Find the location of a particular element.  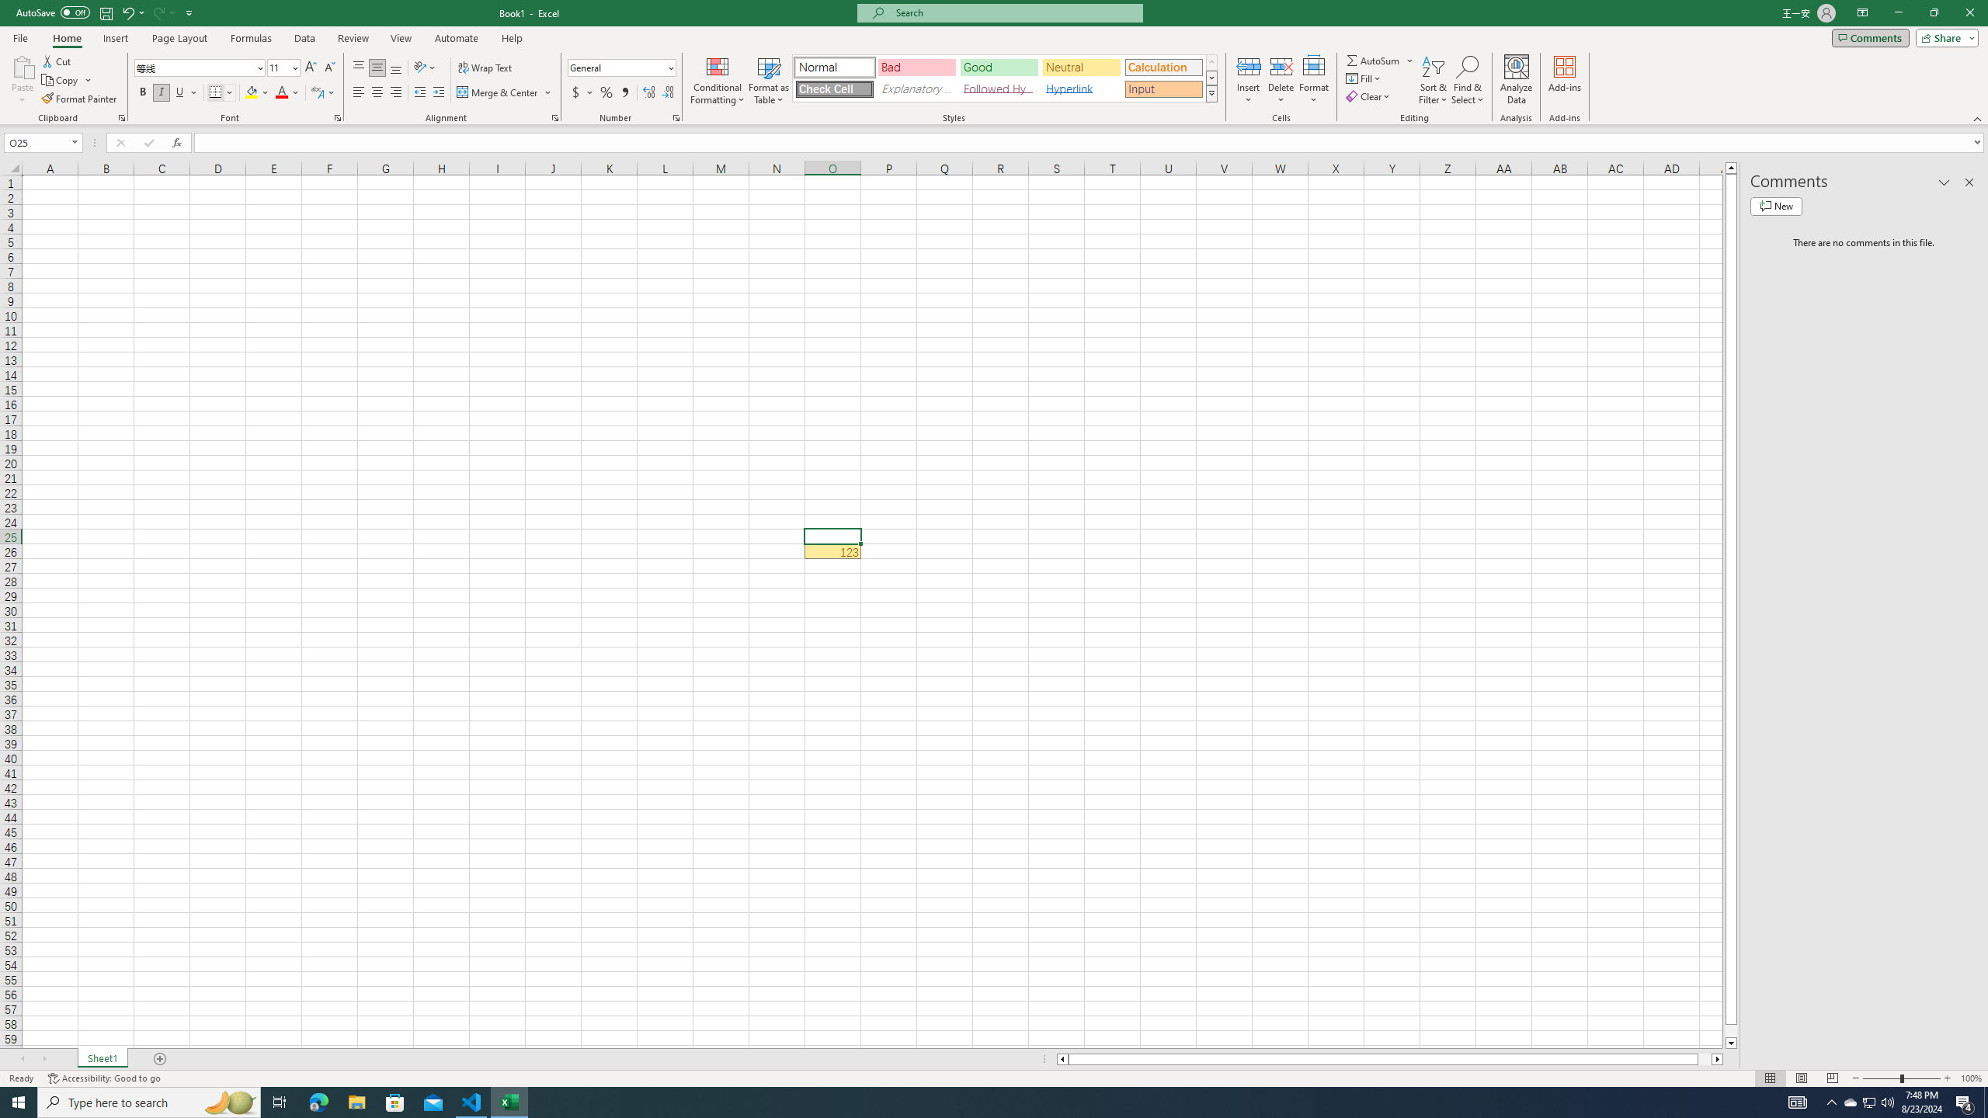

Font is located at coordinates (200, 68).